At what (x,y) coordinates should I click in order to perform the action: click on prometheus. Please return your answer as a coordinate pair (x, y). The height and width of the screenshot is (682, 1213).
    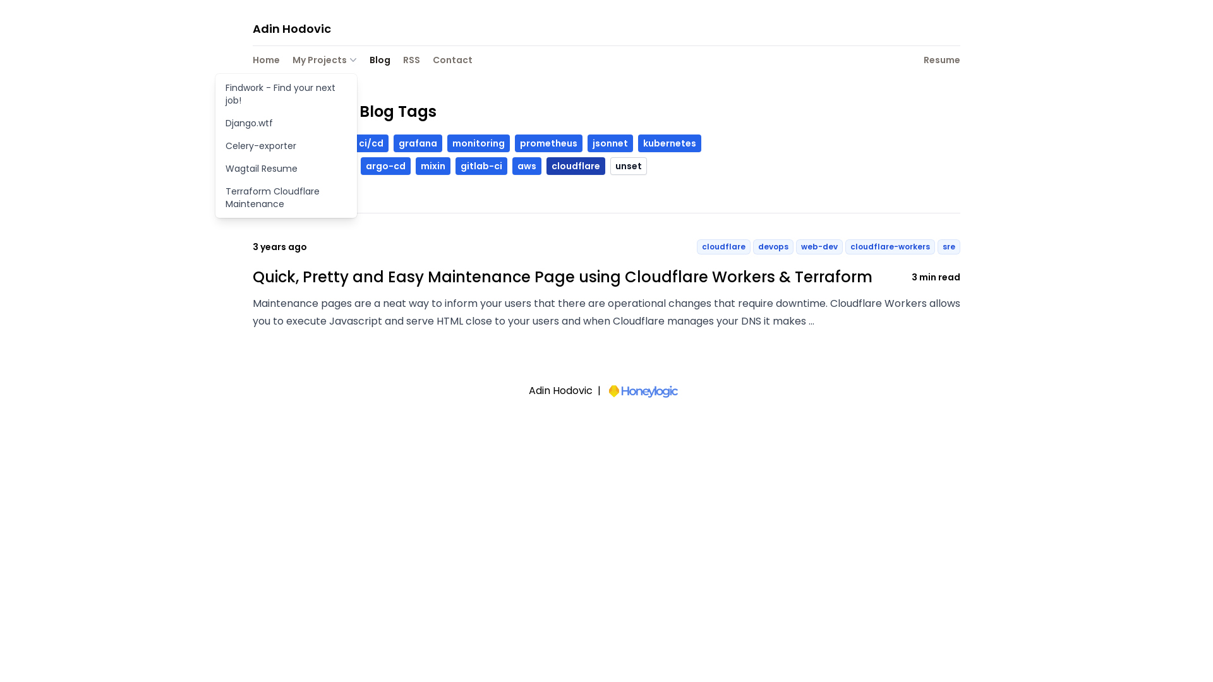
    Looking at the image, I should click on (548, 143).